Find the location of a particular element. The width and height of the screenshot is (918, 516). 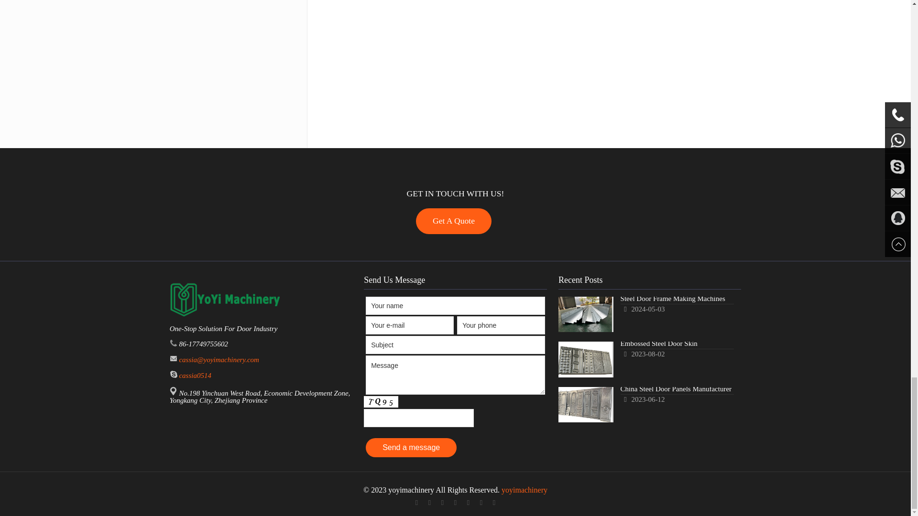

LinkedIn is located at coordinates (455, 503).